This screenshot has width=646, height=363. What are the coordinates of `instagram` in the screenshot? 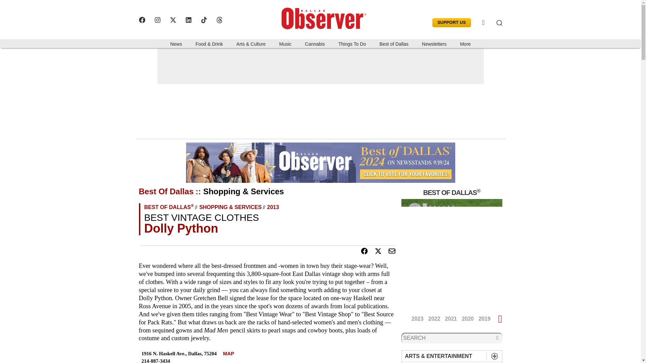 It's located at (157, 20).